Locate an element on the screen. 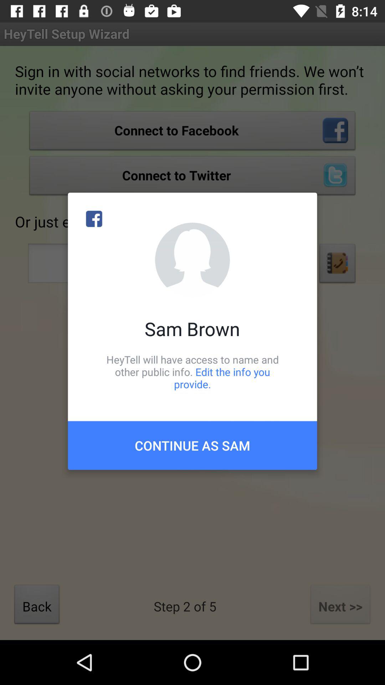 The height and width of the screenshot is (685, 385). scroll to the heytell will have item is located at coordinates (192, 372).